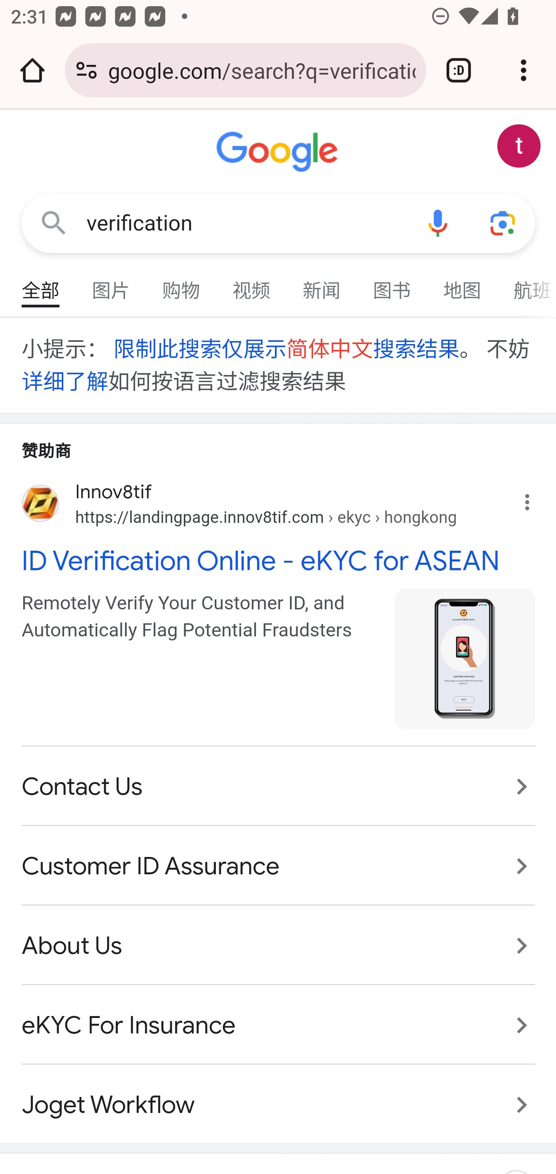 This screenshot has width=556, height=1174. What do you see at coordinates (252, 283) in the screenshot?
I see `视频` at bounding box center [252, 283].